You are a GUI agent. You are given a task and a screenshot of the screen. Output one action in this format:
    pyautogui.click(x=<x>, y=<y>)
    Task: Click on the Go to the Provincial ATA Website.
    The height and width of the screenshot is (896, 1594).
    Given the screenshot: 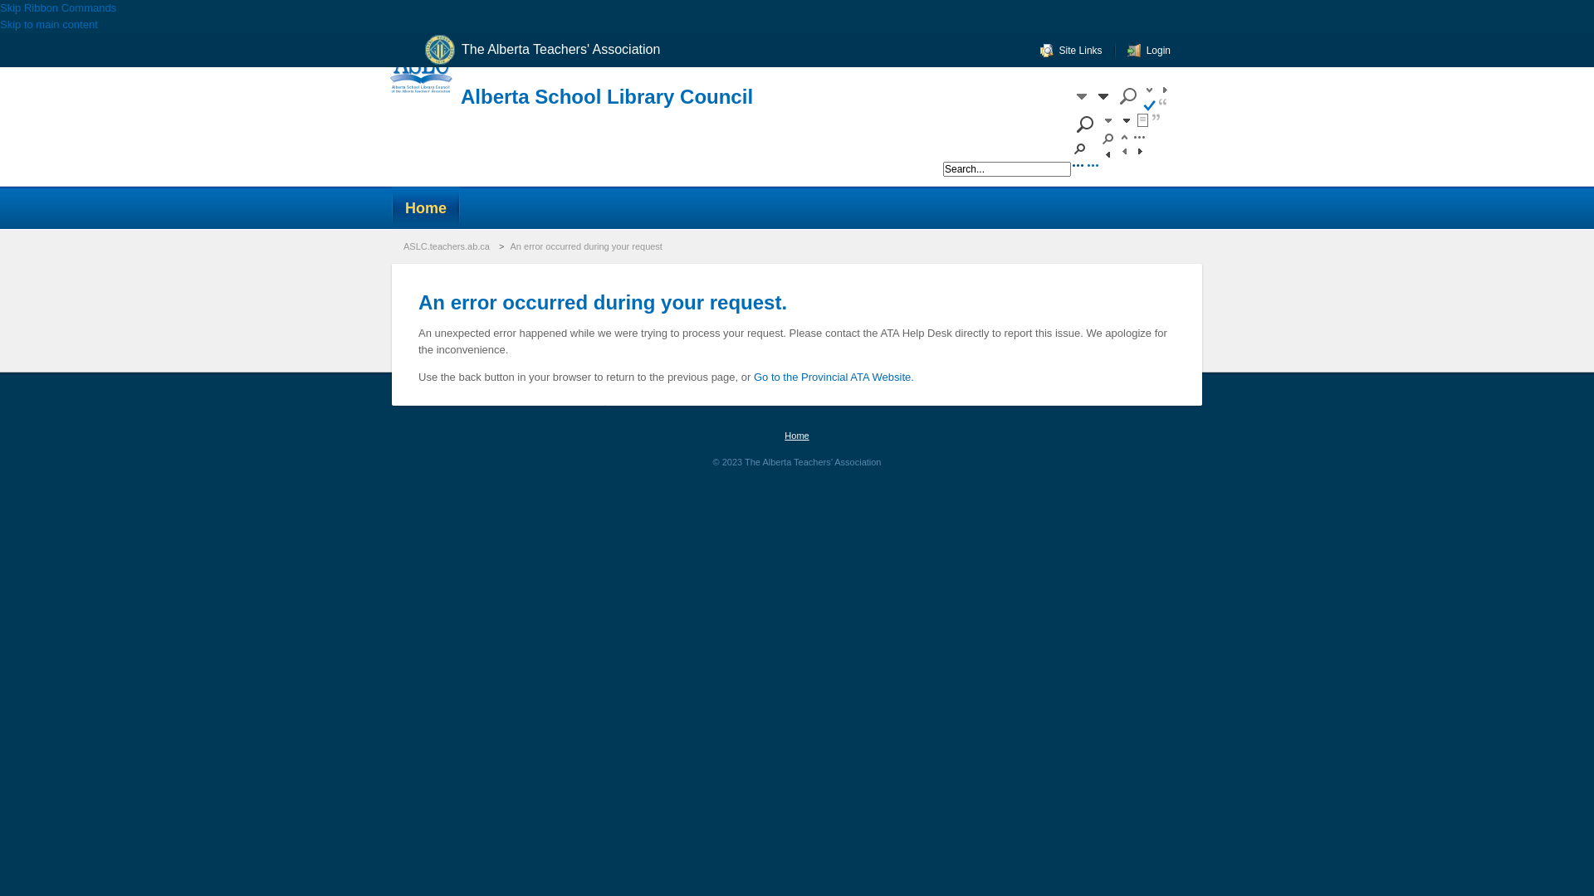 What is the action you would take?
    pyautogui.click(x=834, y=377)
    